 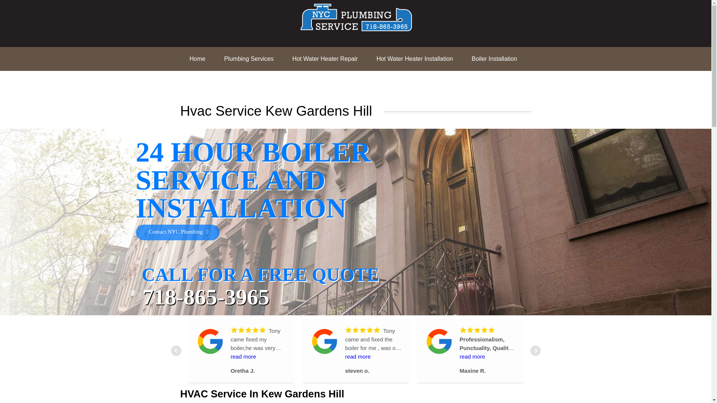 What do you see at coordinates (325, 59) in the screenshot?
I see `Hot Water Heater Repair` at bounding box center [325, 59].